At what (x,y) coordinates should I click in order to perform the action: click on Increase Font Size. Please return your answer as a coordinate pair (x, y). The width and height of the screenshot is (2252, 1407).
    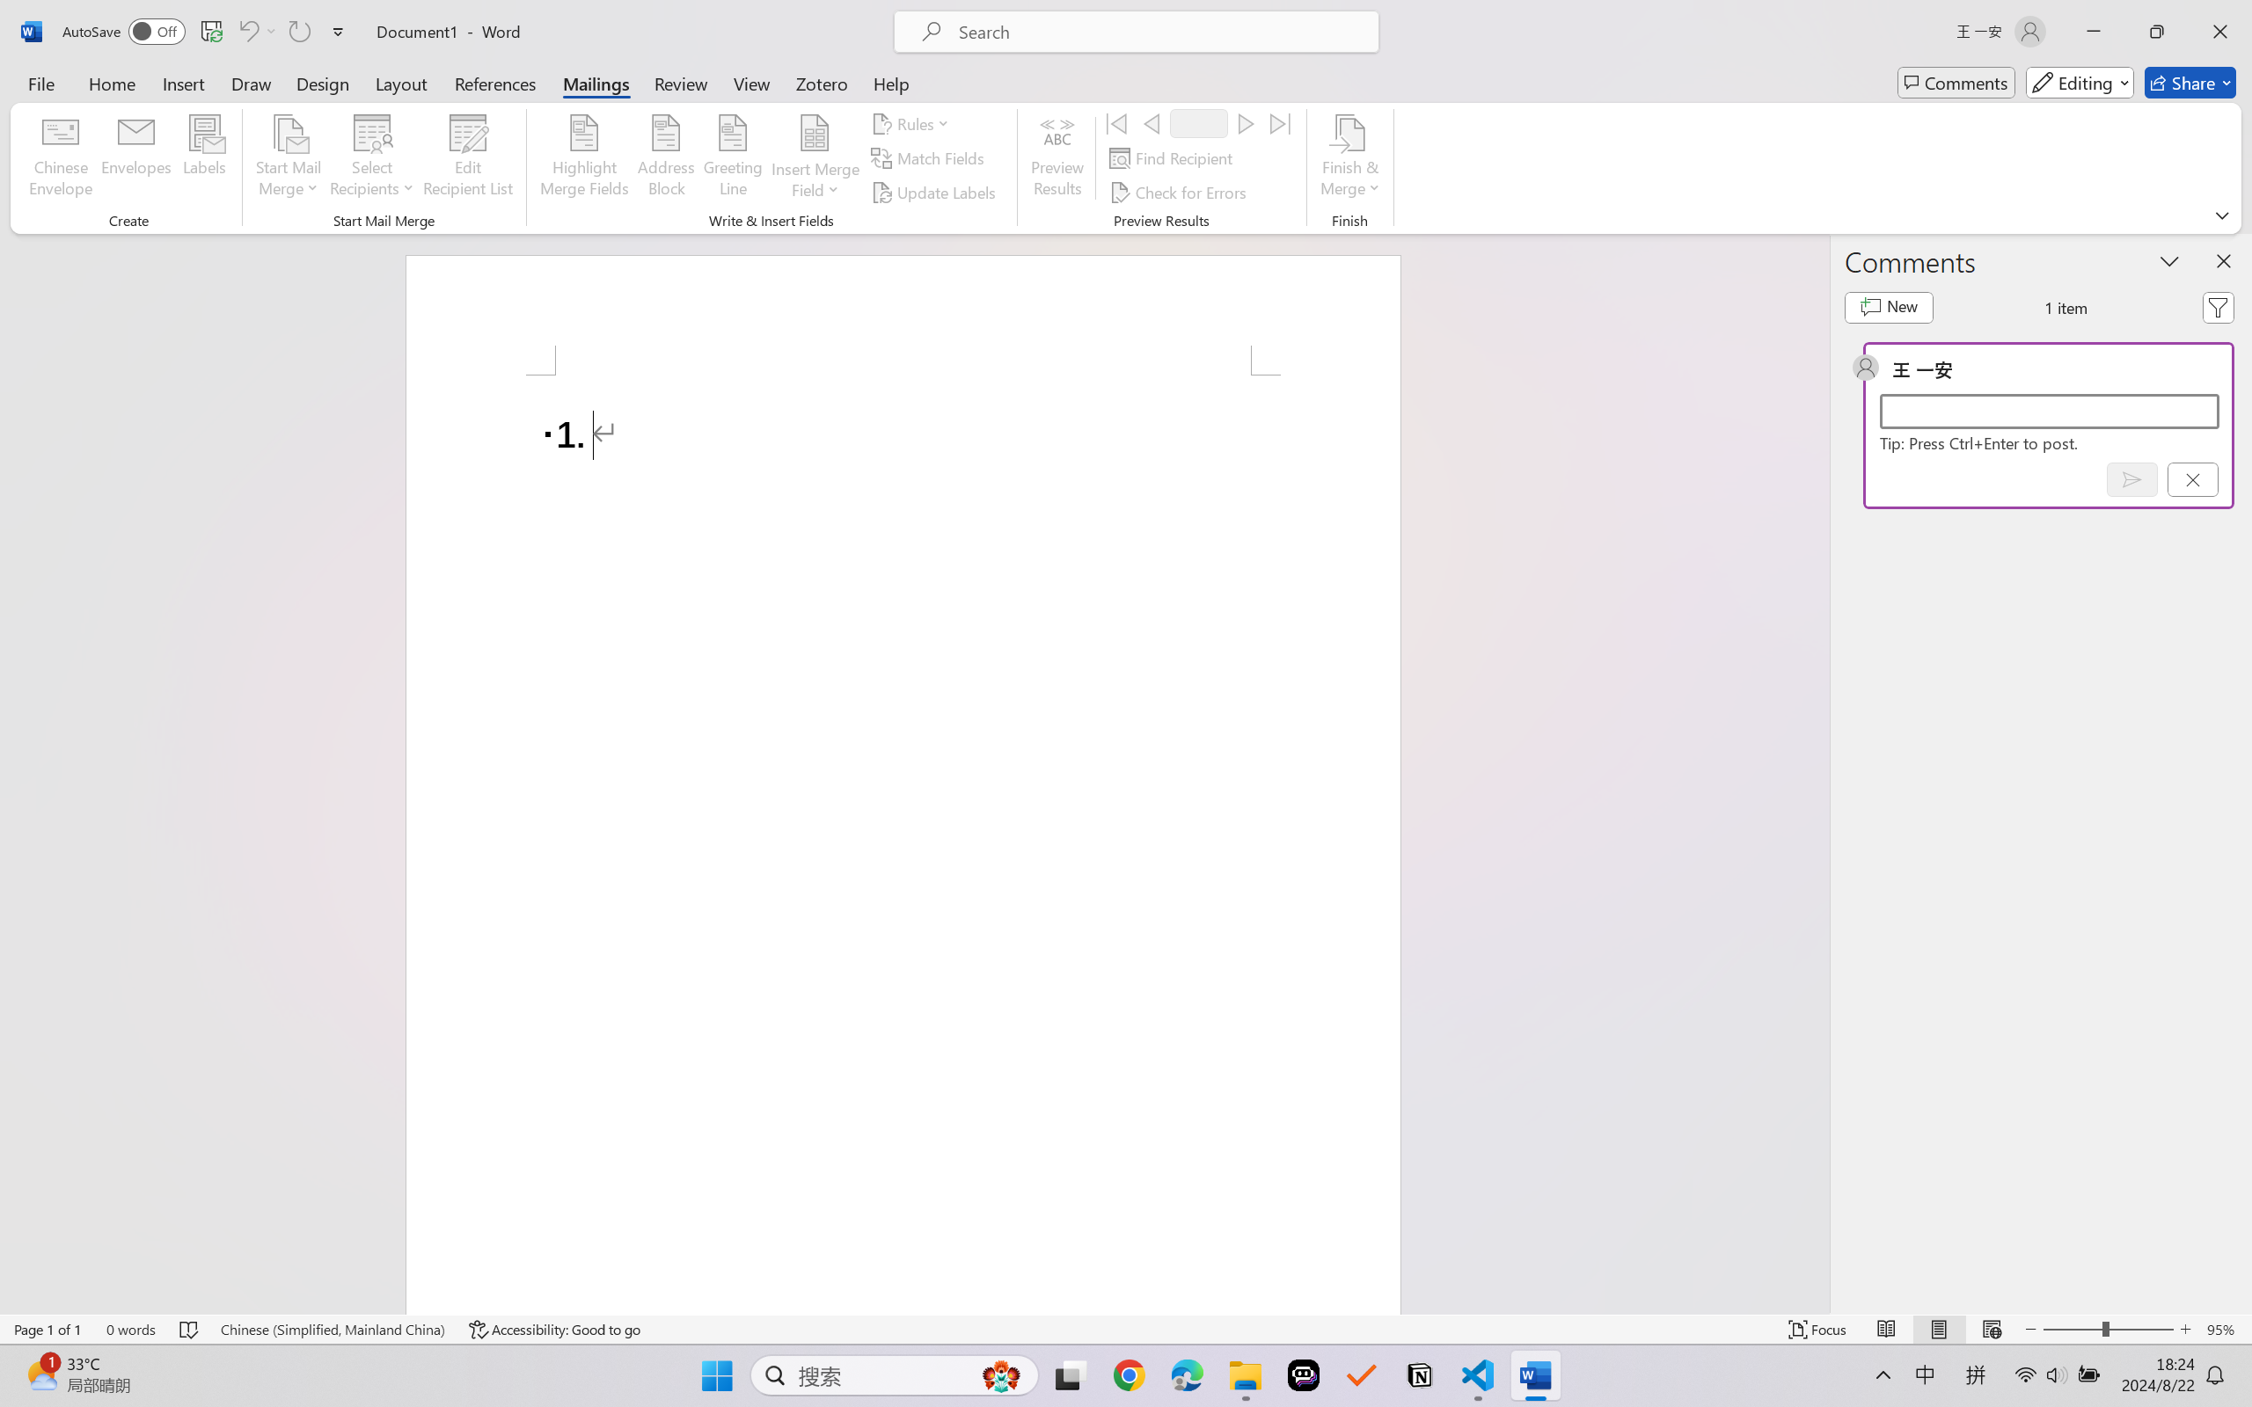
    Looking at the image, I should click on (461, 85).